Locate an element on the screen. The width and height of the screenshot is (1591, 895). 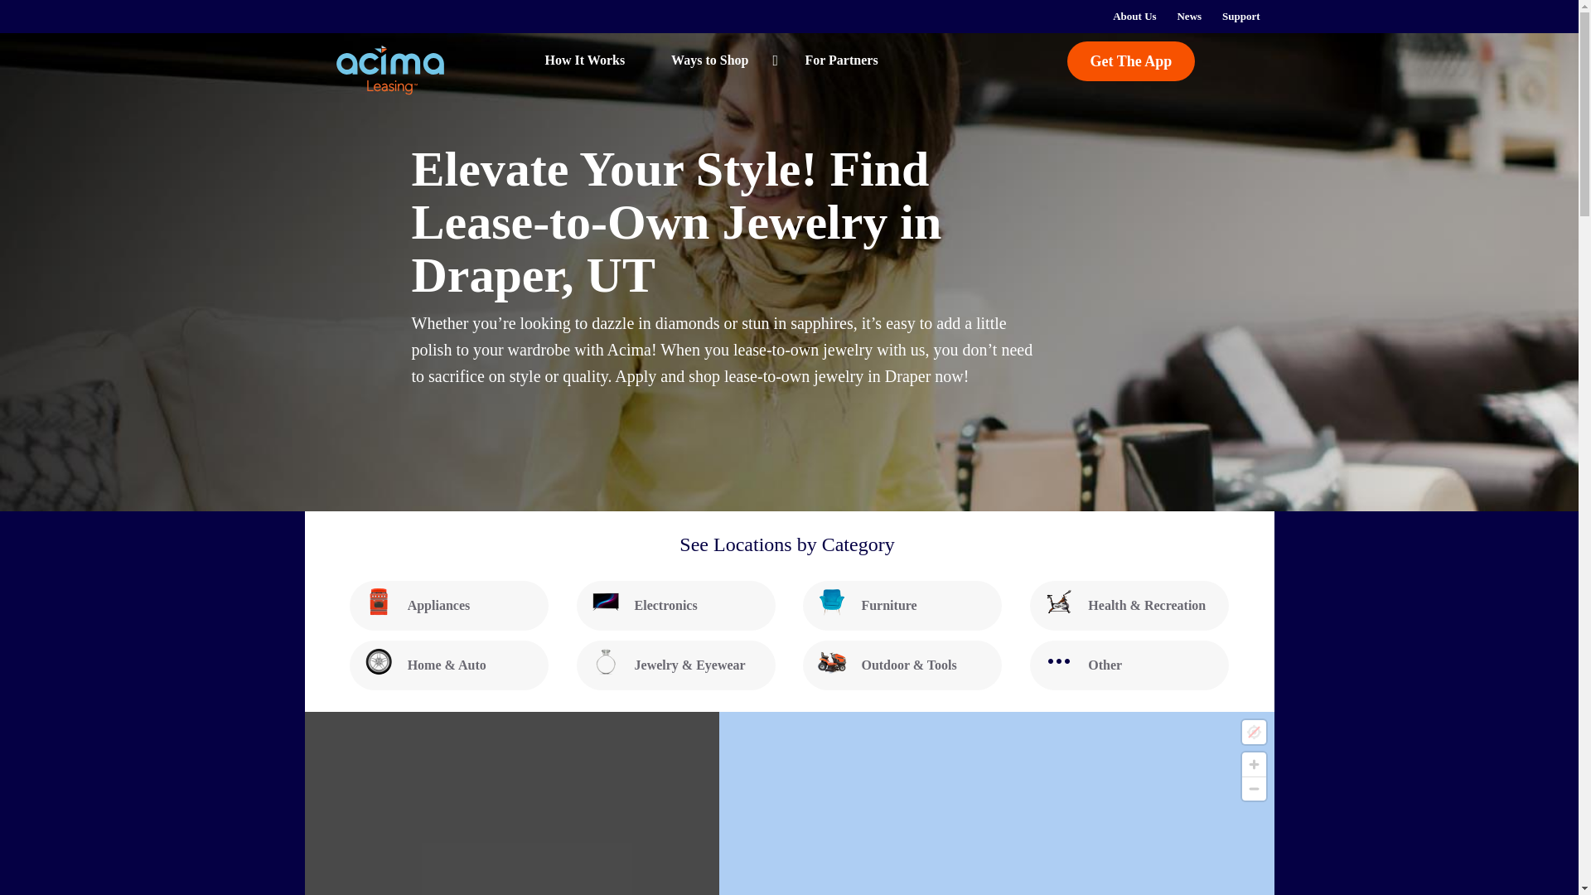
Zoom in is located at coordinates (1253, 764).